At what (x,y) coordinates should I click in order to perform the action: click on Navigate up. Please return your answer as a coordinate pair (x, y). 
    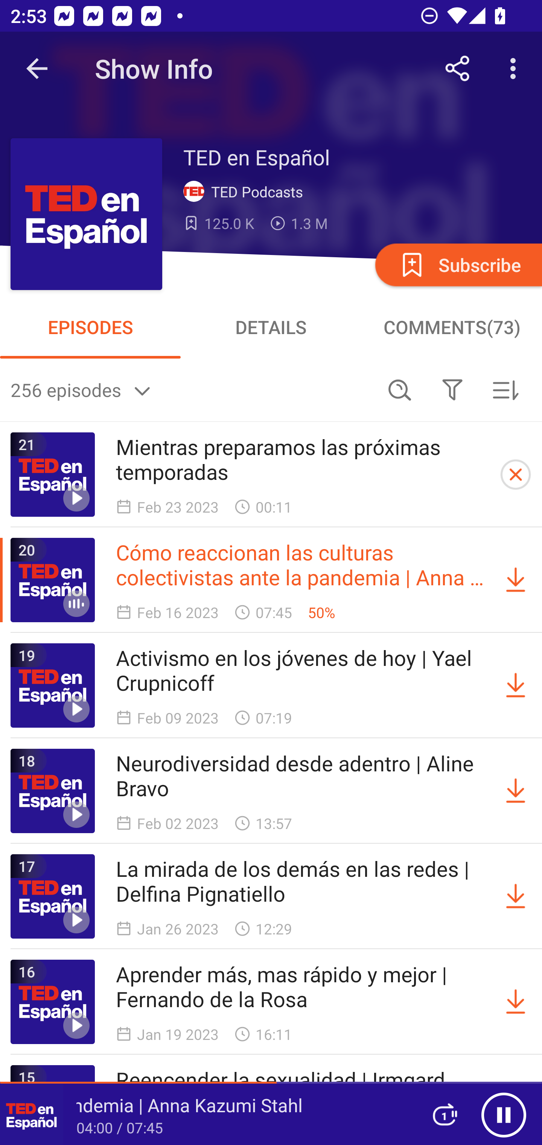
    Looking at the image, I should click on (37, 69).